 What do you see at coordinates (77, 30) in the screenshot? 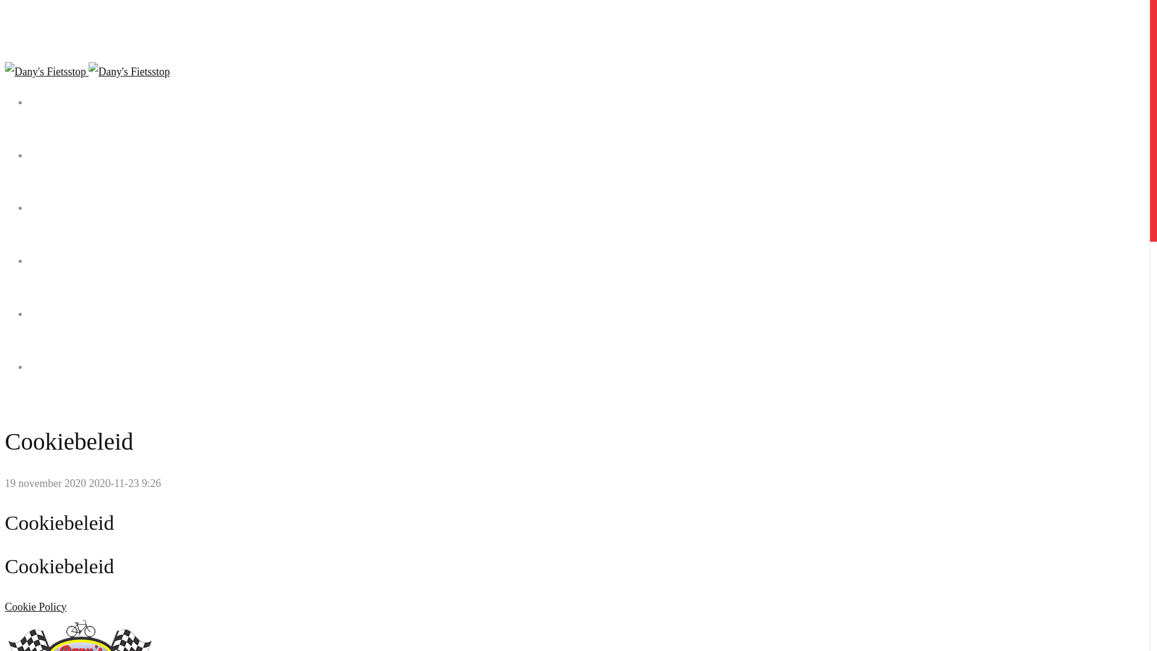
I see `Legeweg 11, 9308 Gijzegem` at bounding box center [77, 30].